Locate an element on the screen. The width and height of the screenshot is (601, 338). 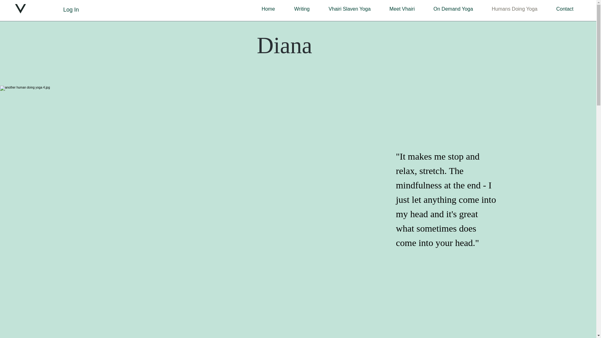
Vhairi Slaven Yoga is located at coordinates (349, 9).